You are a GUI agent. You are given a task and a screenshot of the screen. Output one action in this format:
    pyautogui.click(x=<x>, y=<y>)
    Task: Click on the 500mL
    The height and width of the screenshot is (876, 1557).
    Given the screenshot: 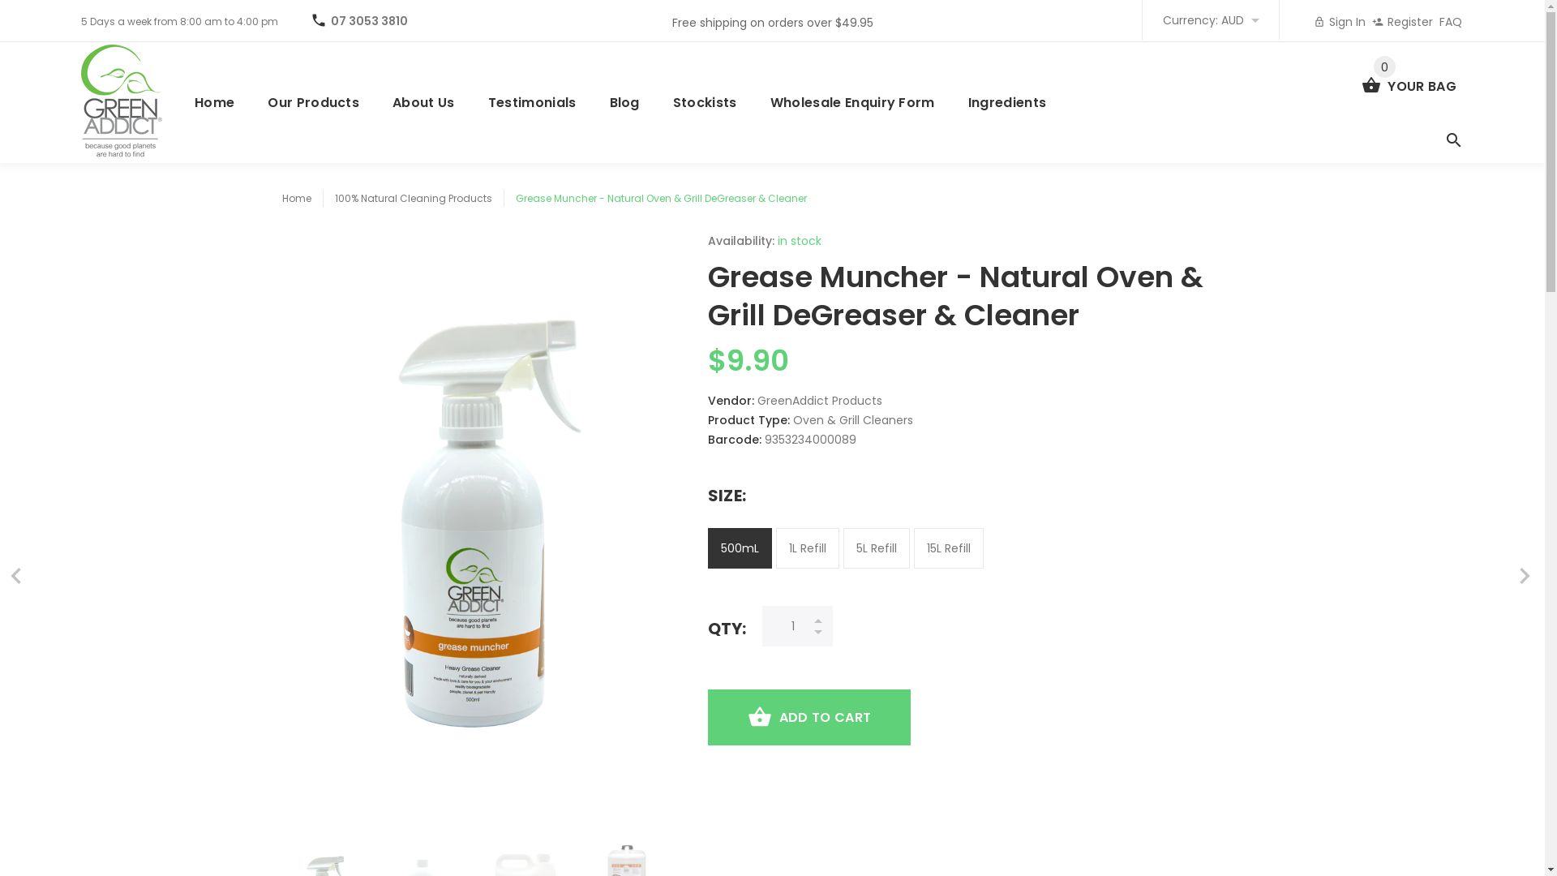 What is the action you would take?
    pyautogui.click(x=740, y=548)
    